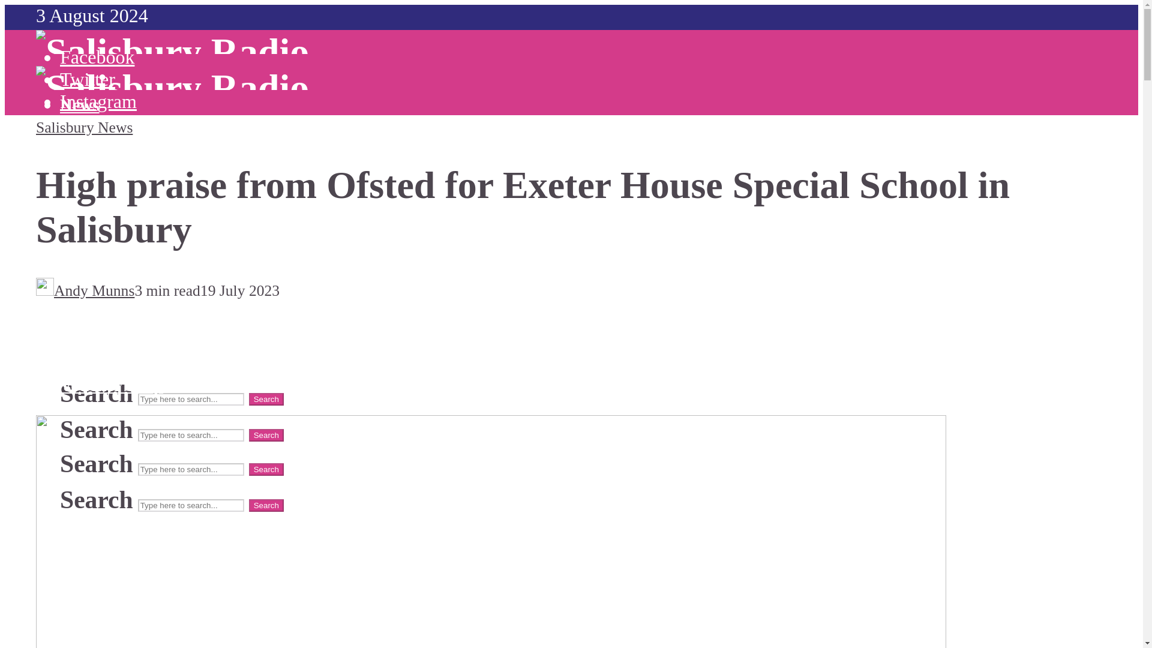  I want to click on Twitter, so click(88, 79).